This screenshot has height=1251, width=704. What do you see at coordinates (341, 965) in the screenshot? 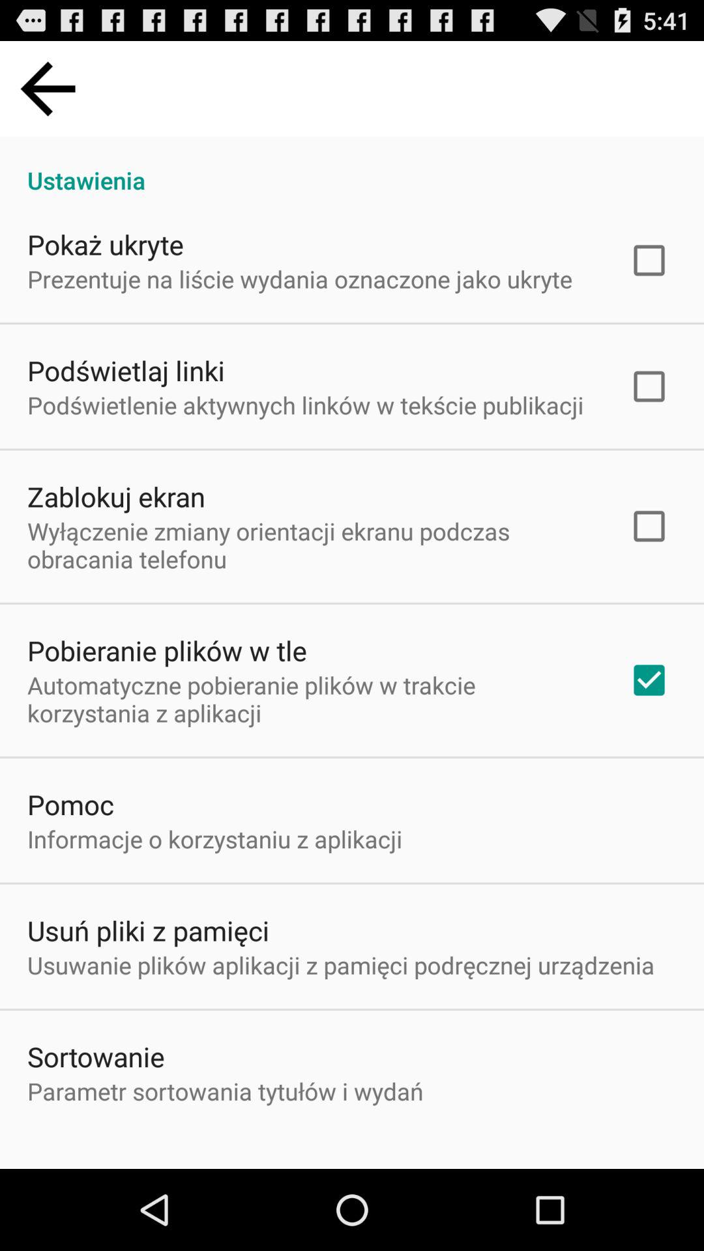
I see `choose item above sortowanie item` at bounding box center [341, 965].